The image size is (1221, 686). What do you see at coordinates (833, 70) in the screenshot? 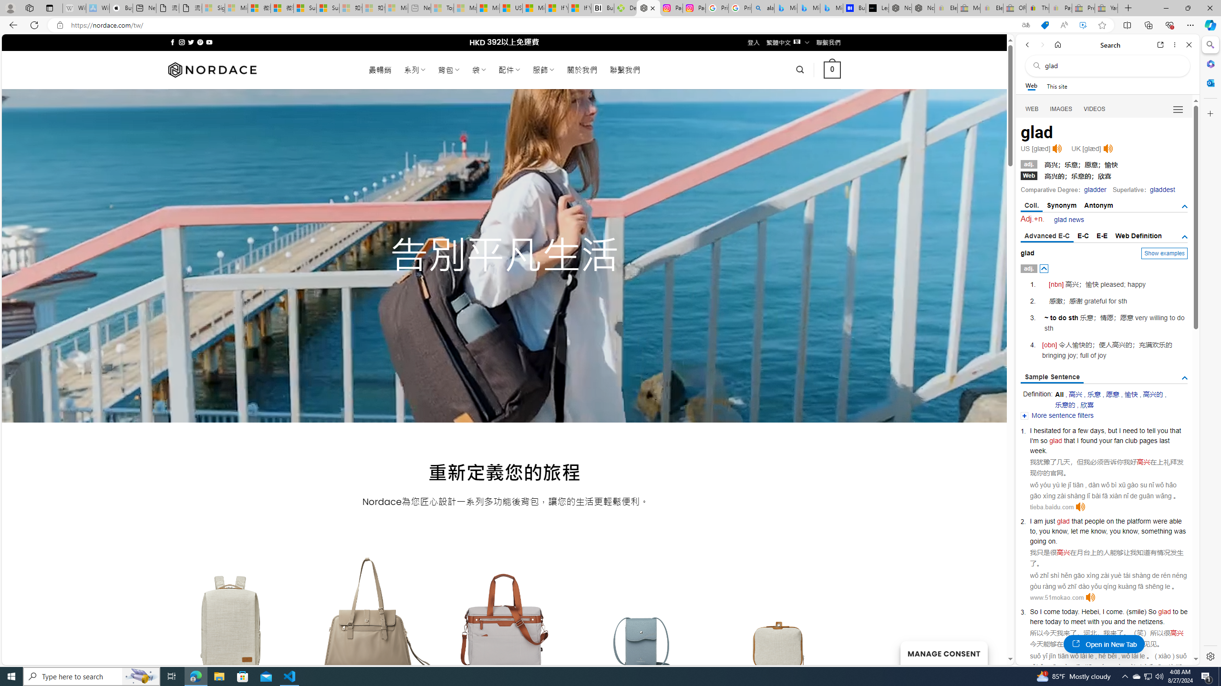
I see ` 0 ` at bounding box center [833, 70].